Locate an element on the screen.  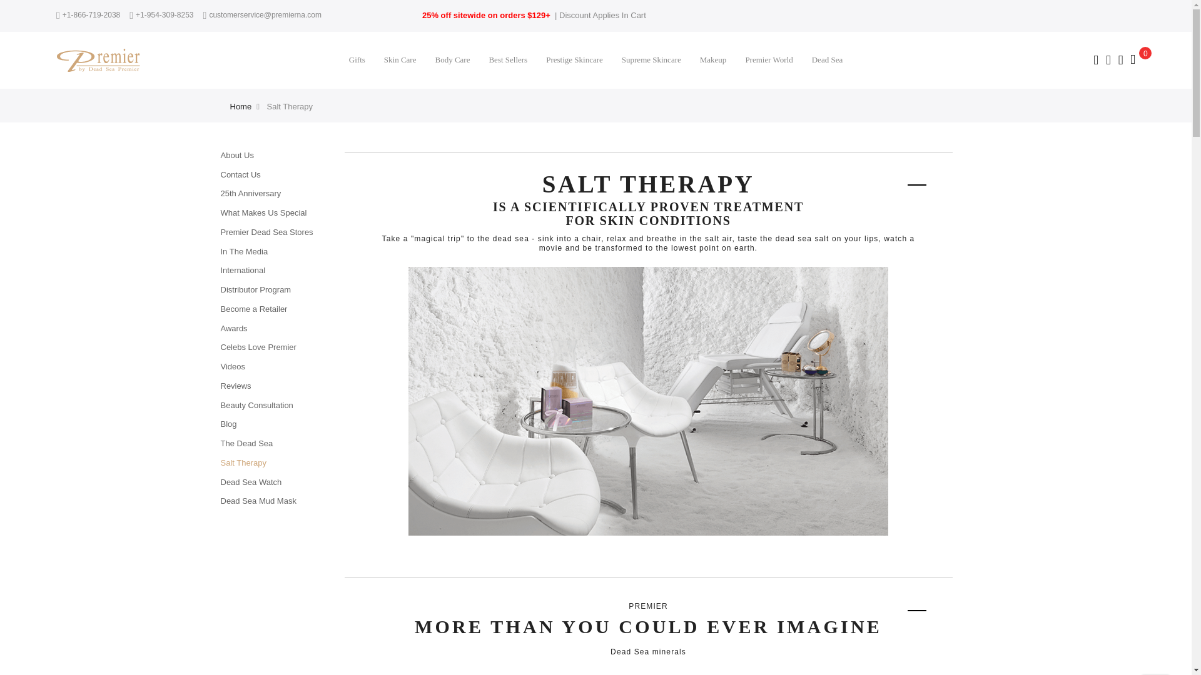
Go to Home Page is located at coordinates (241, 106).